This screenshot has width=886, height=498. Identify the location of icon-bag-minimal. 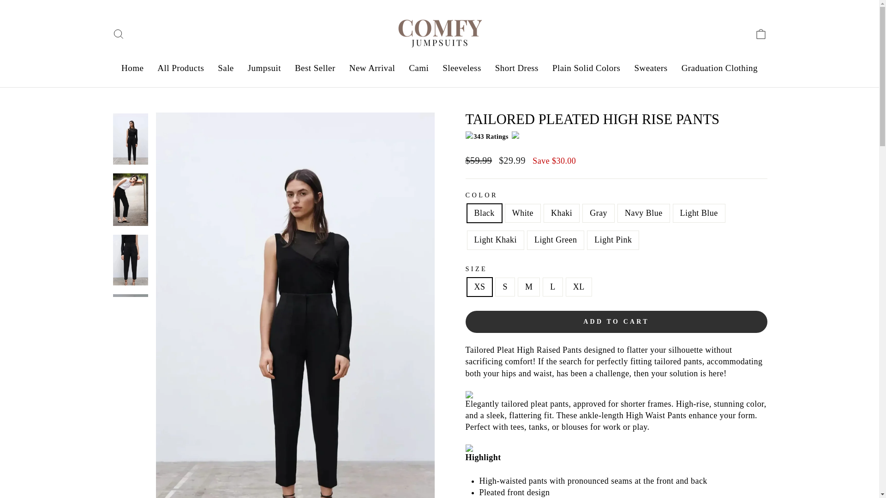
(760, 34).